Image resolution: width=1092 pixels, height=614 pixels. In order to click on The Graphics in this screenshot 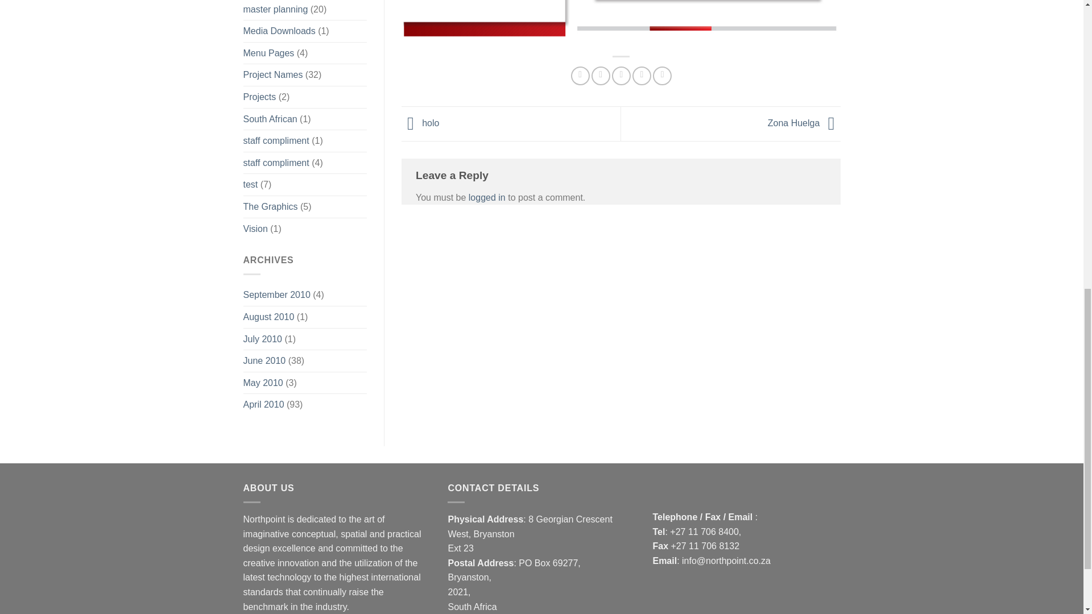, I will do `click(271, 207)`.